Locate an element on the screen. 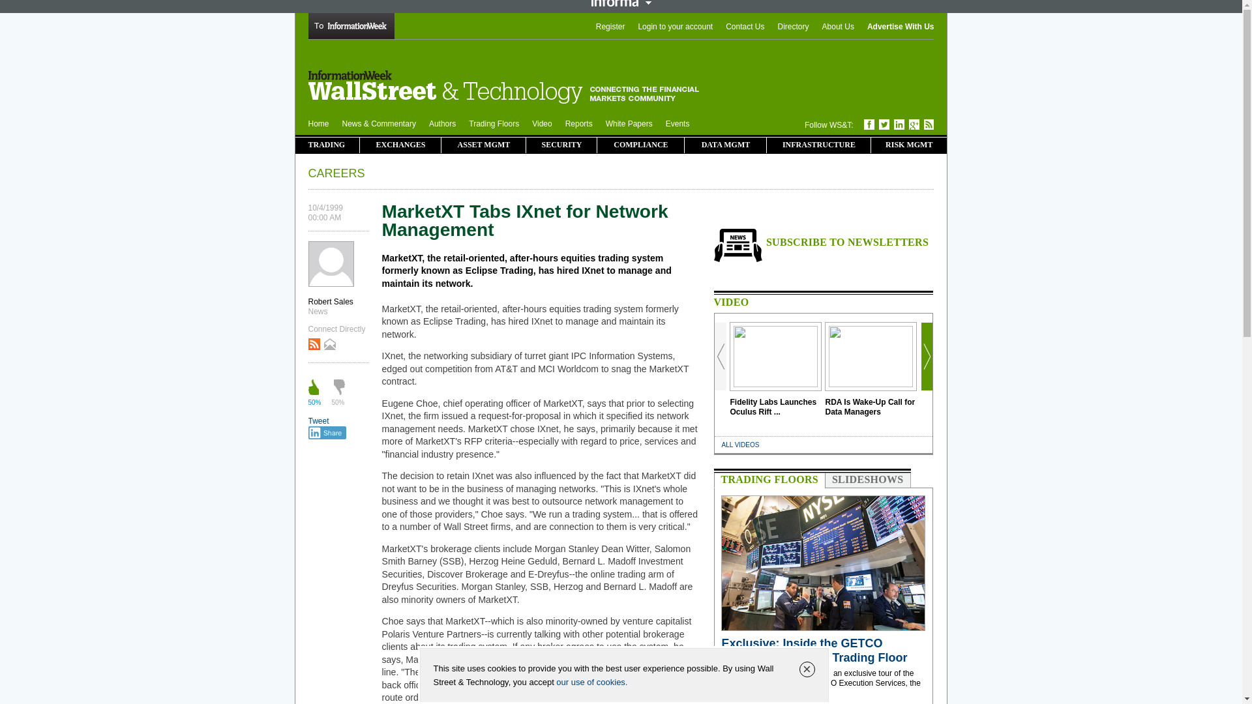  Contact Us is located at coordinates (745, 26).